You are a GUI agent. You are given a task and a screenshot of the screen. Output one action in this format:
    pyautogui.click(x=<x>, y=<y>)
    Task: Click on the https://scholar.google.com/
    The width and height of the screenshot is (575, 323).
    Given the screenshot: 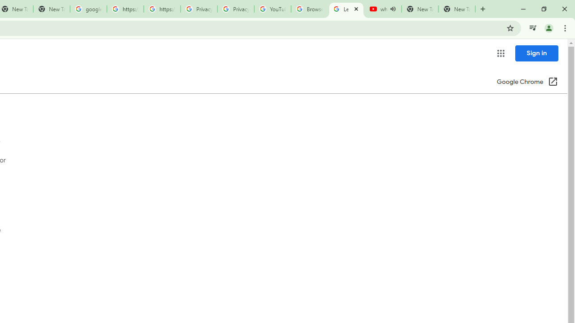 What is the action you would take?
    pyautogui.click(x=162, y=9)
    